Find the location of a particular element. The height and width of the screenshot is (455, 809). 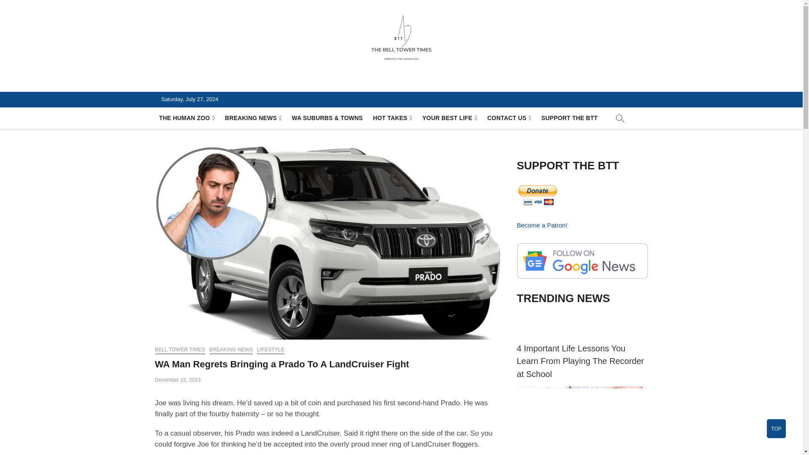

THE HUMAN ZOO is located at coordinates (187, 118).